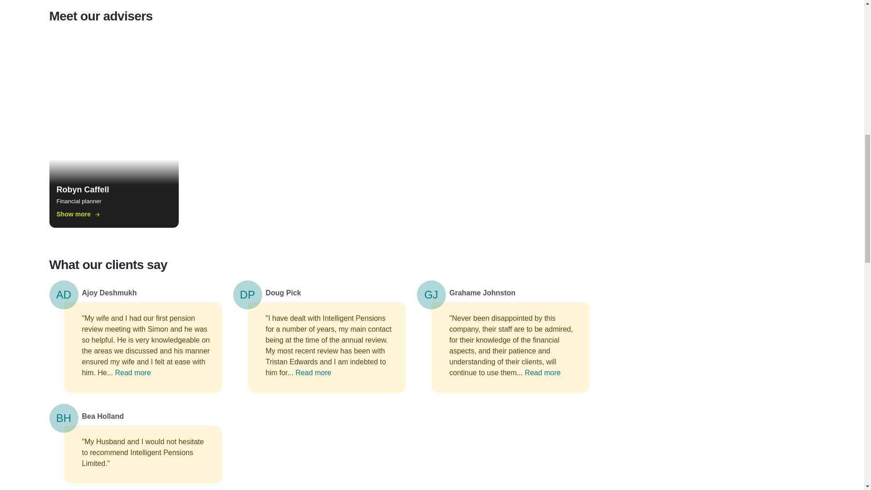  Describe the element at coordinates (313, 373) in the screenshot. I see `Read more` at that location.